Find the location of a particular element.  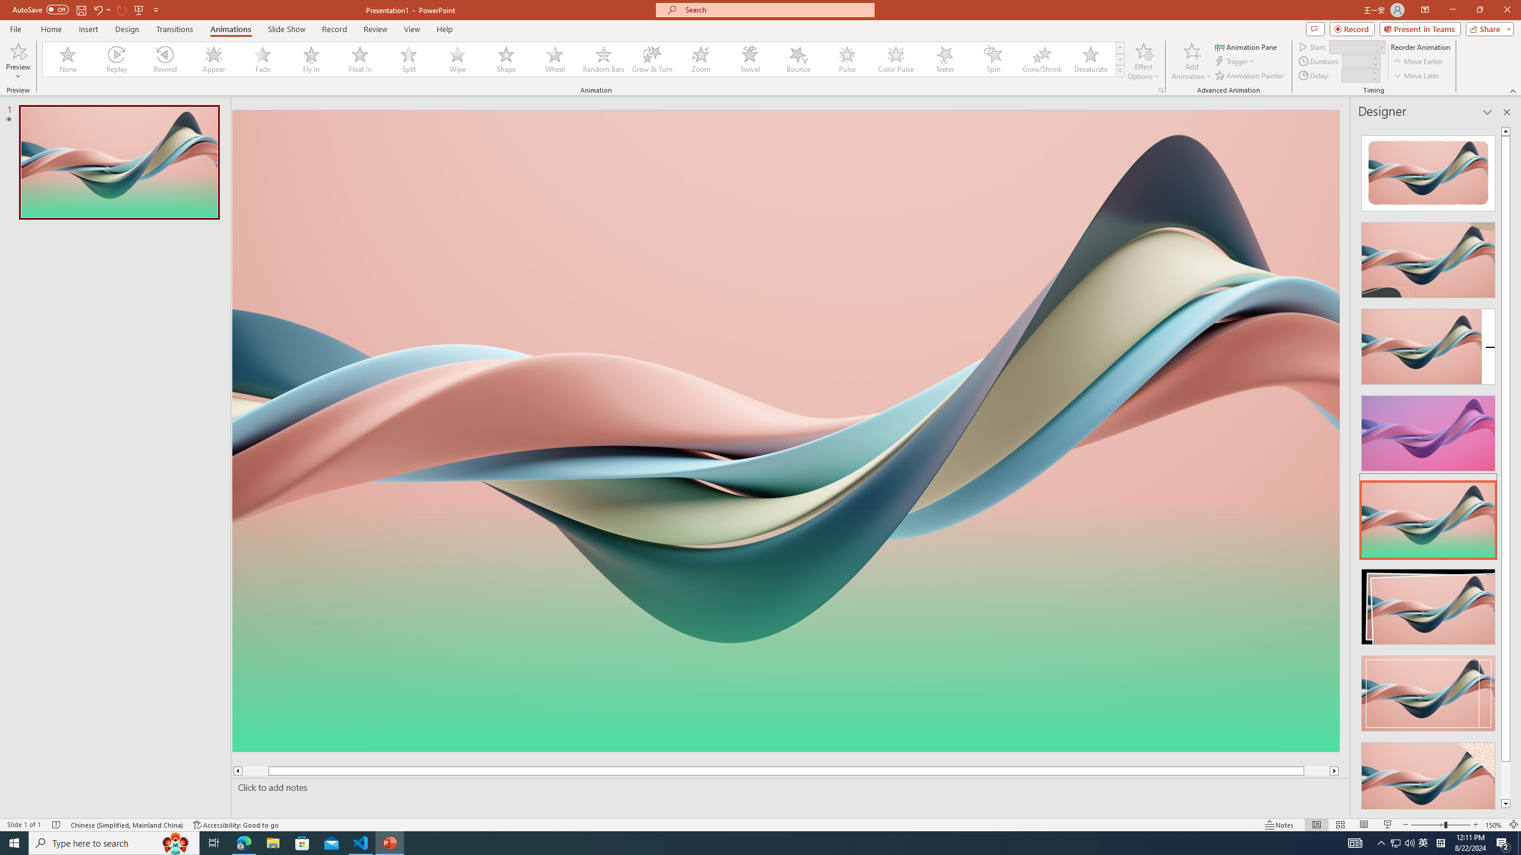

Pulse is located at coordinates (847, 59).